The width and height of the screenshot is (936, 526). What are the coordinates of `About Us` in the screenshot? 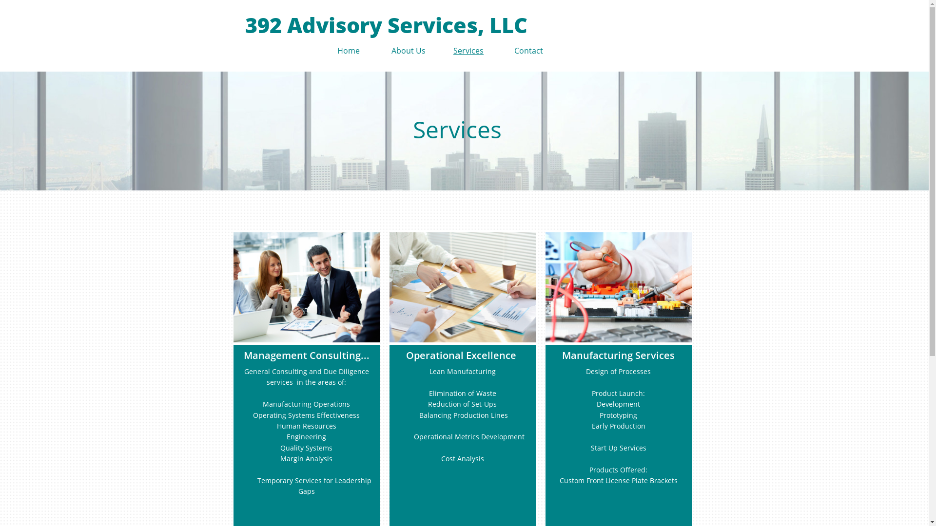 It's located at (409, 51).